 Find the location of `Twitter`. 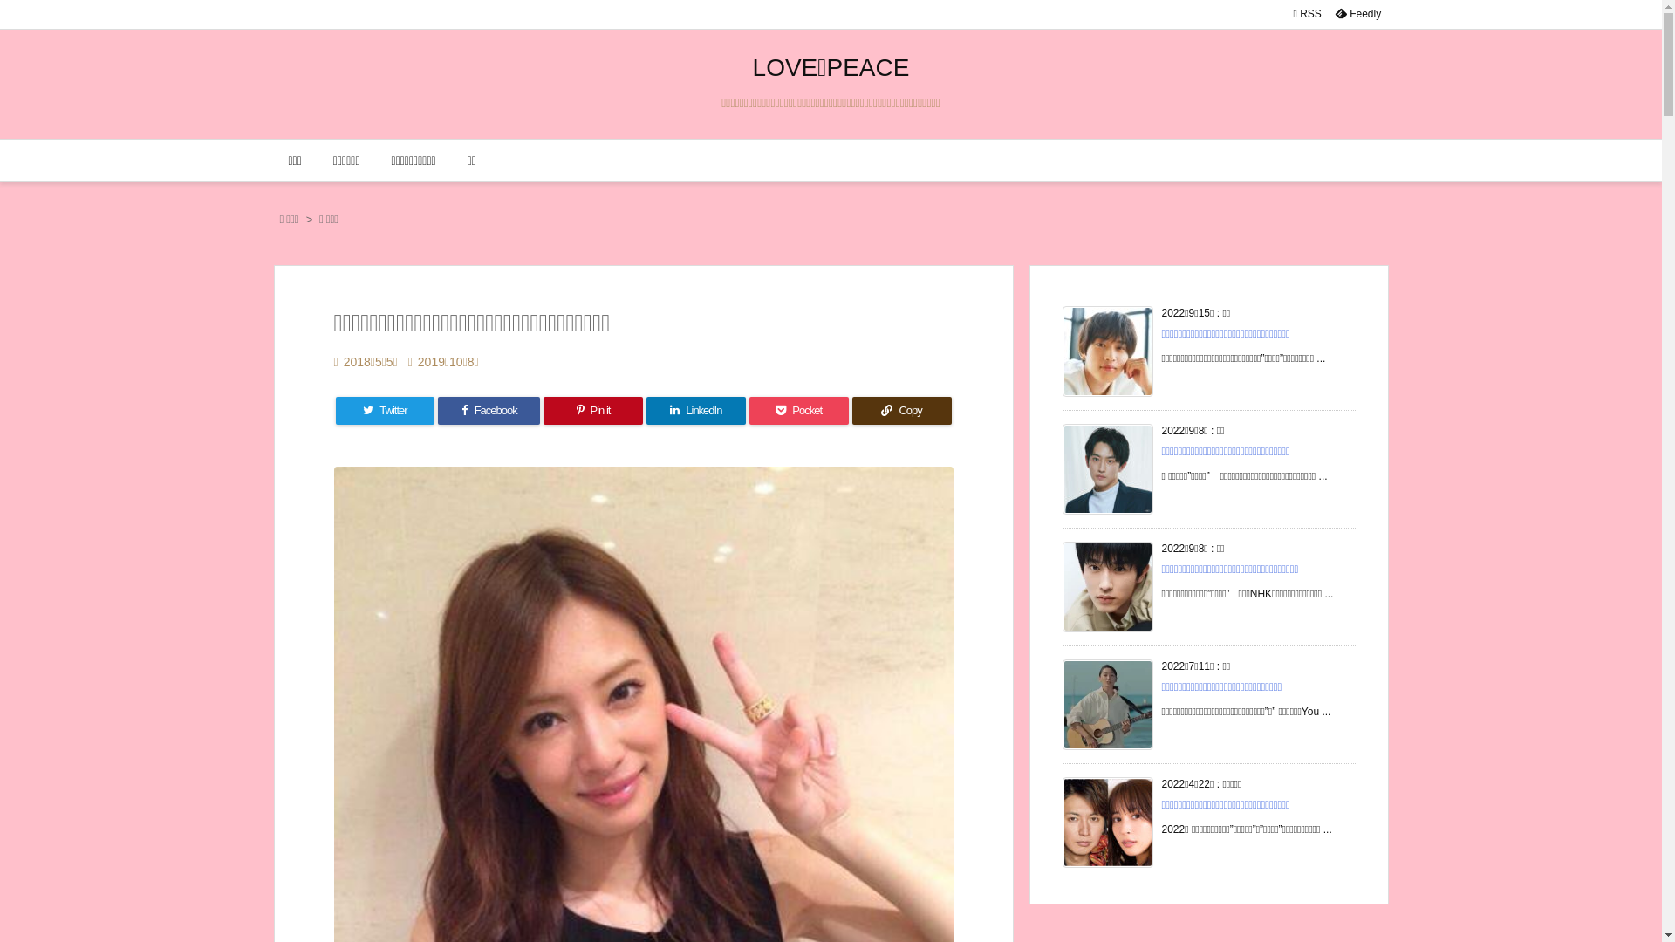

Twitter is located at coordinates (385, 411).